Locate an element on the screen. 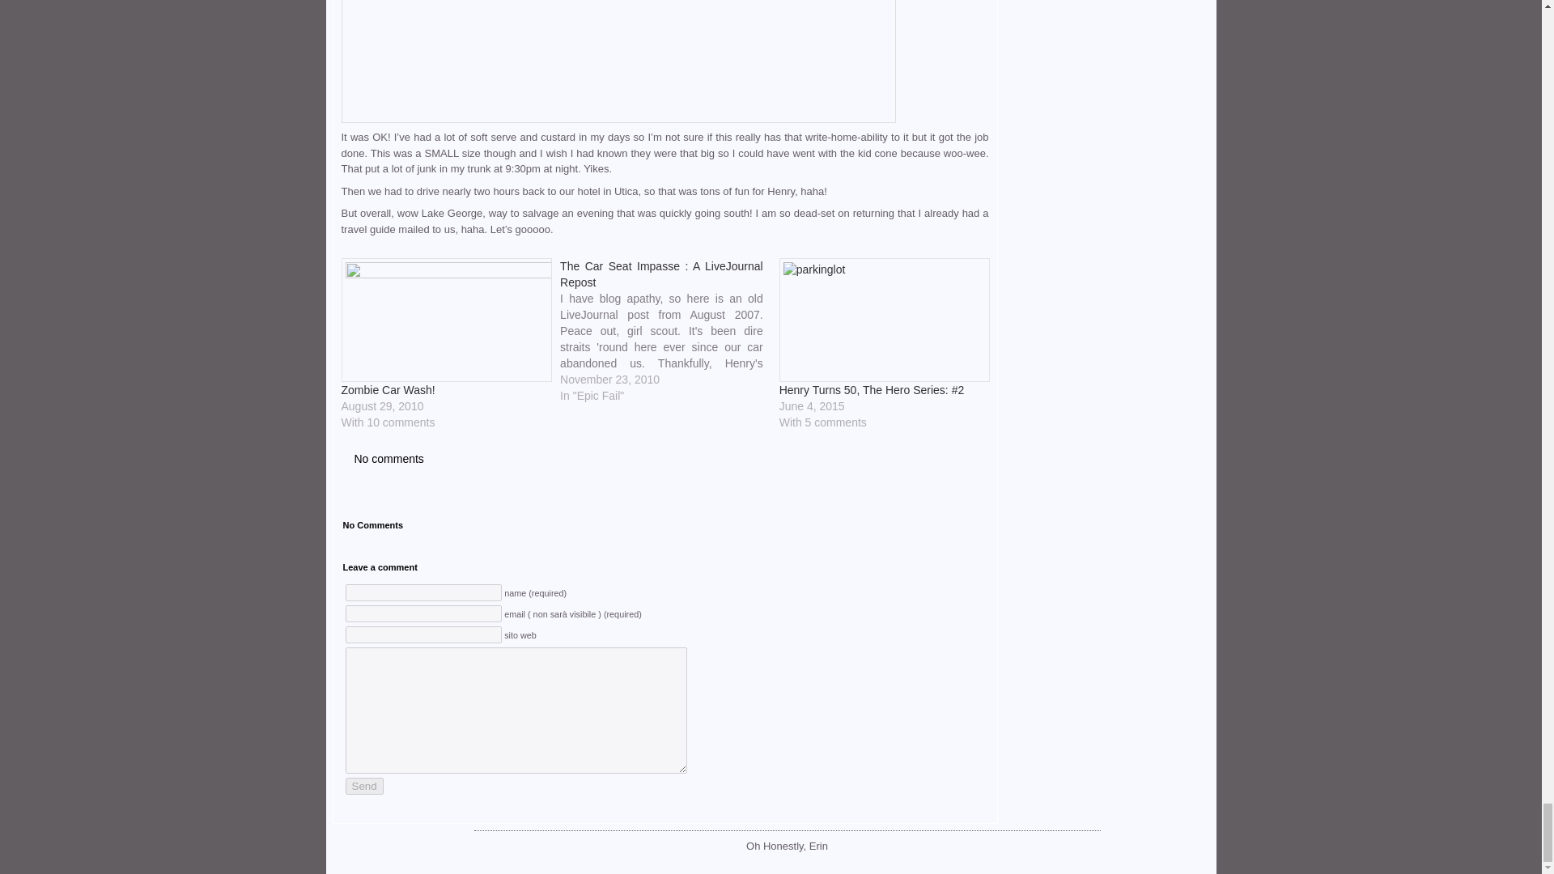 This screenshot has height=874, width=1554. Zombie Car Wash! is located at coordinates (388, 390).